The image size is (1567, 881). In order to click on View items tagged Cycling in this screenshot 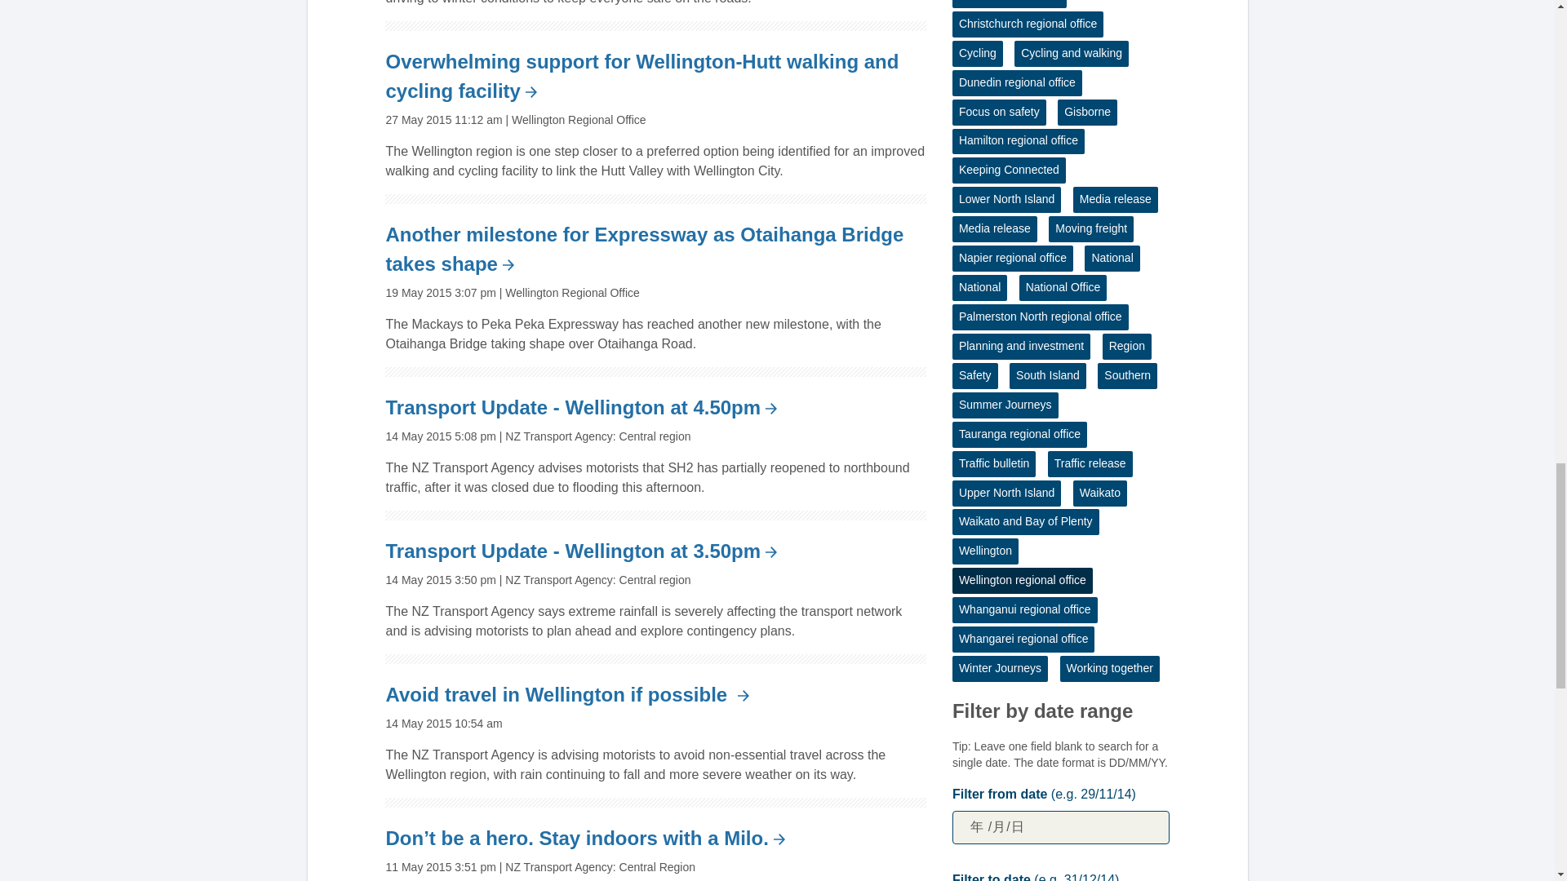, I will do `click(978, 54)`.